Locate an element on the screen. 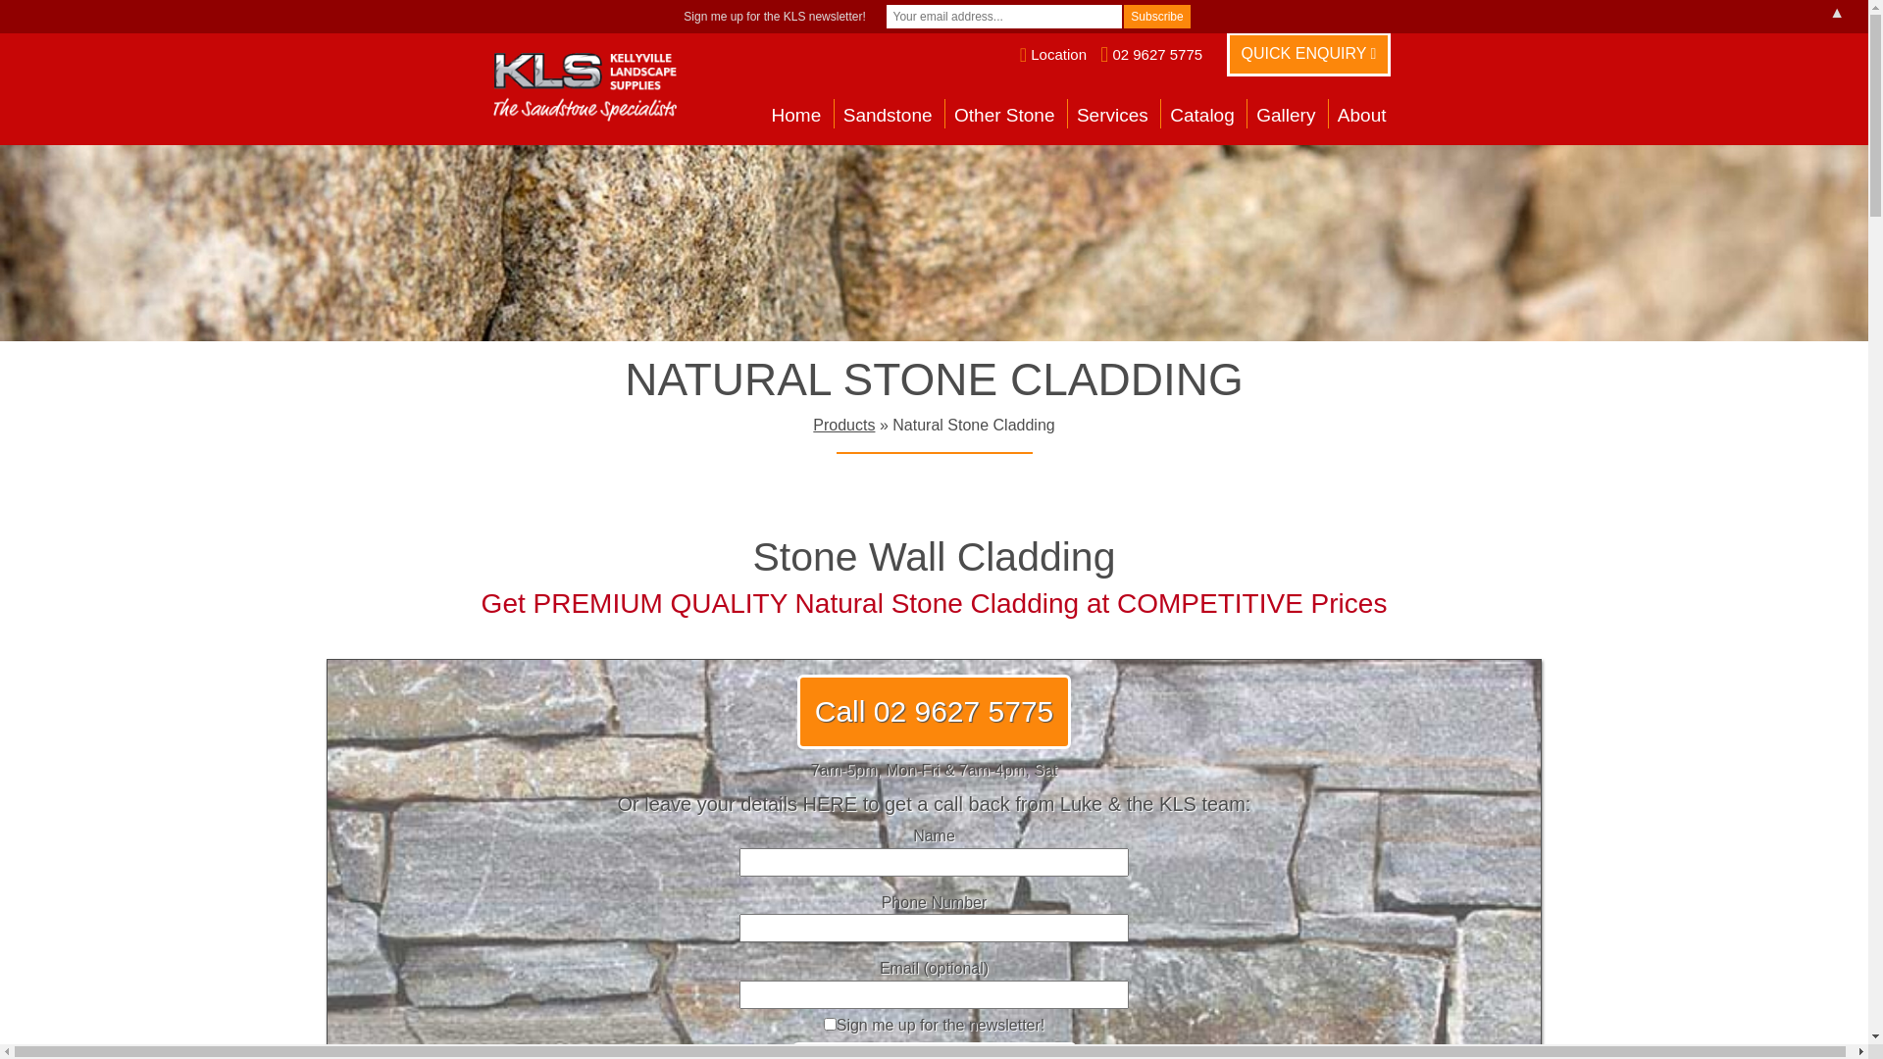 The height and width of the screenshot is (1059, 1883). 02 9627 5775 is located at coordinates (1151, 55).